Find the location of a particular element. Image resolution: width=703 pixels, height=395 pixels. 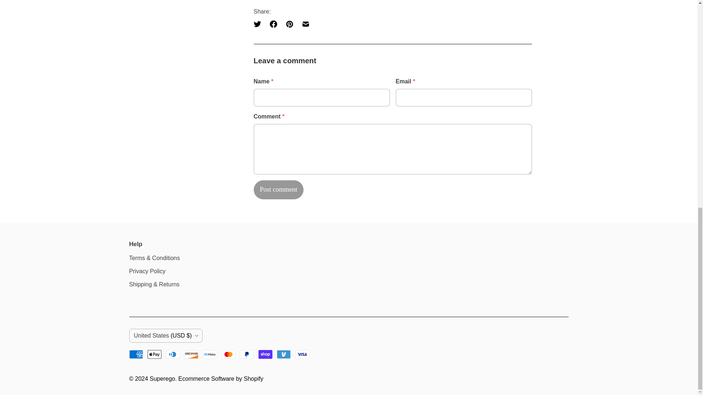

Apple Pay is located at coordinates (155, 354).